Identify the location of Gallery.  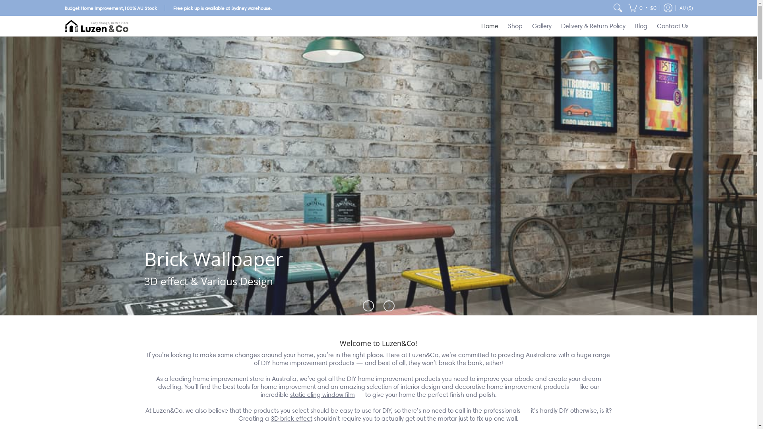
(541, 26).